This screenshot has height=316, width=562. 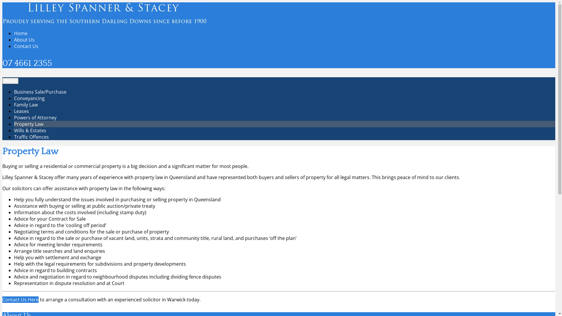 What do you see at coordinates (29, 124) in the screenshot?
I see `Property Law` at bounding box center [29, 124].